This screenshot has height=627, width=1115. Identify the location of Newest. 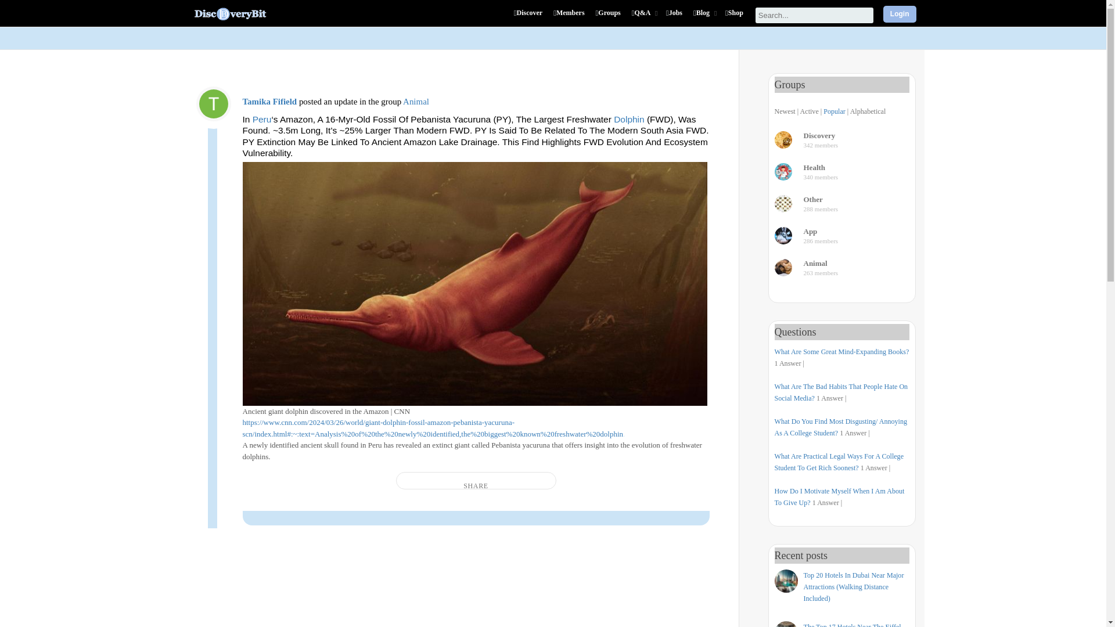
(785, 111).